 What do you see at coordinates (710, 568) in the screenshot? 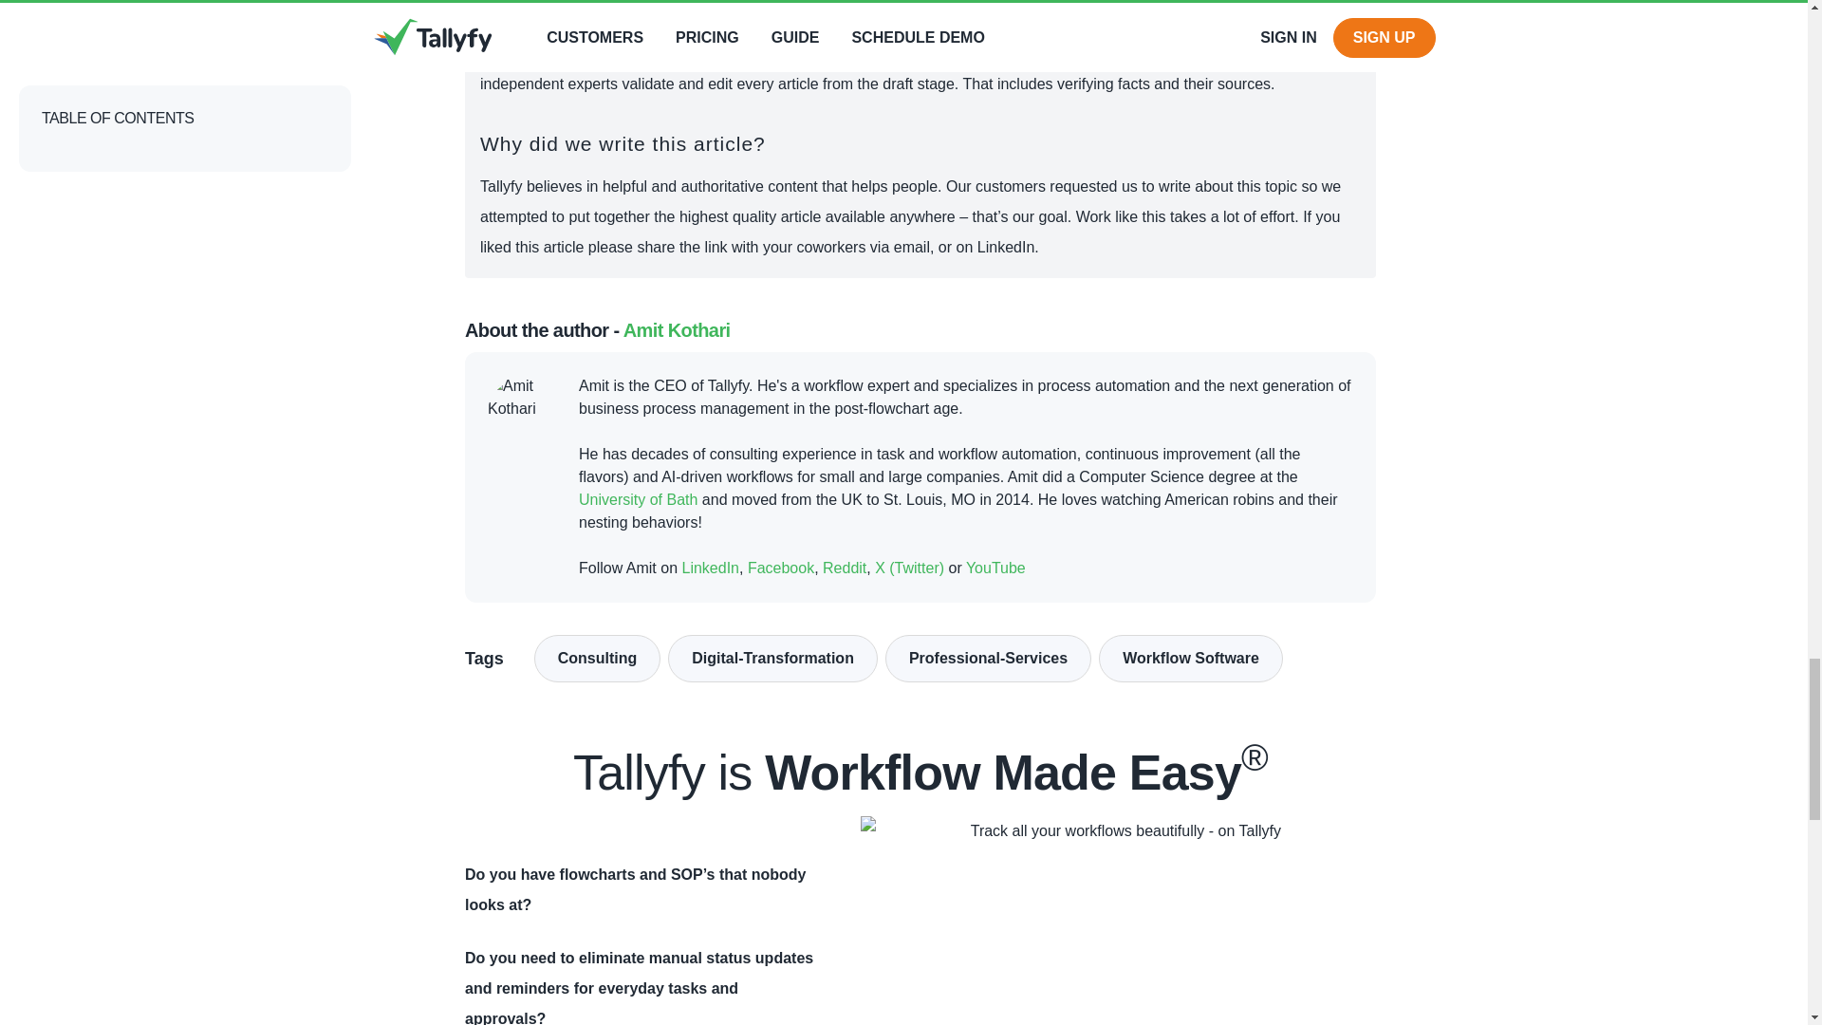
I see `LinkedIn` at bounding box center [710, 568].